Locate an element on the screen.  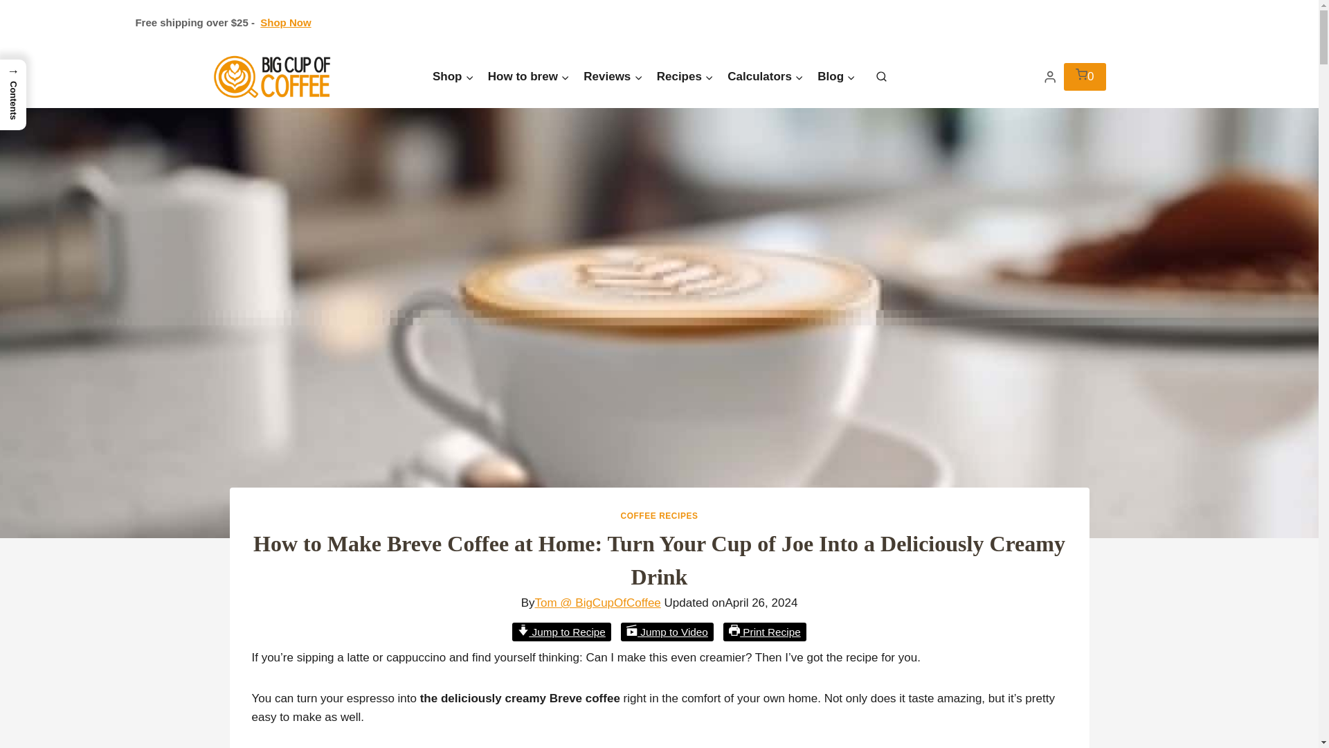
How to brew is located at coordinates (529, 77).